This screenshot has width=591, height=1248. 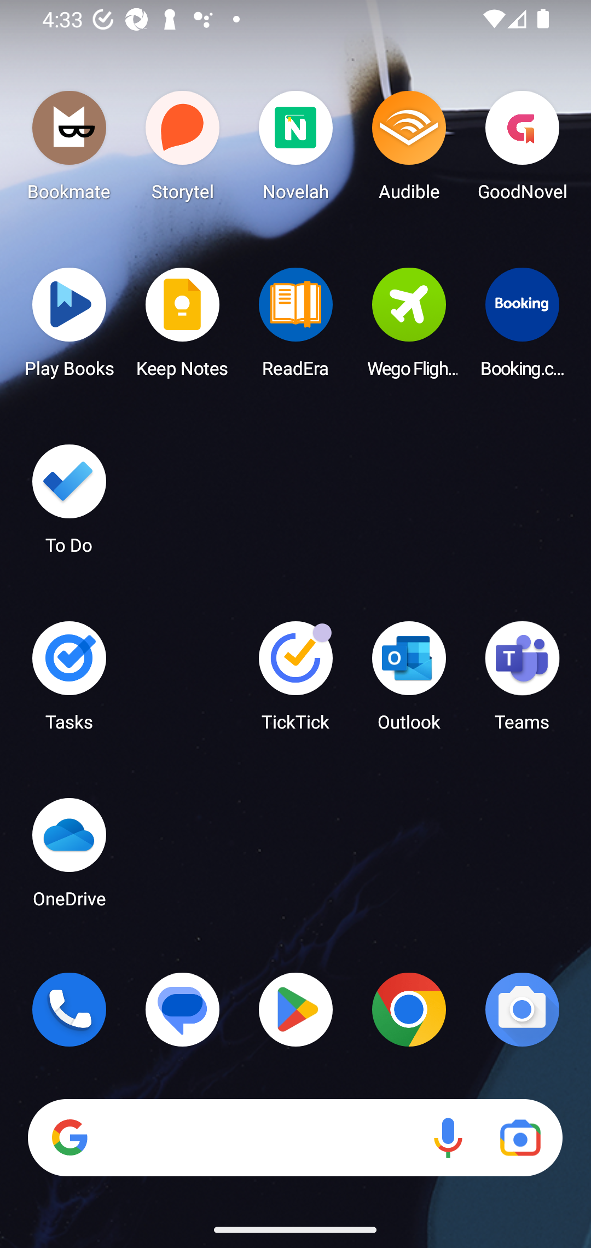 What do you see at coordinates (69, 857) in the screenshot?
I see `OneDrive` at bounding box center [69, 857].